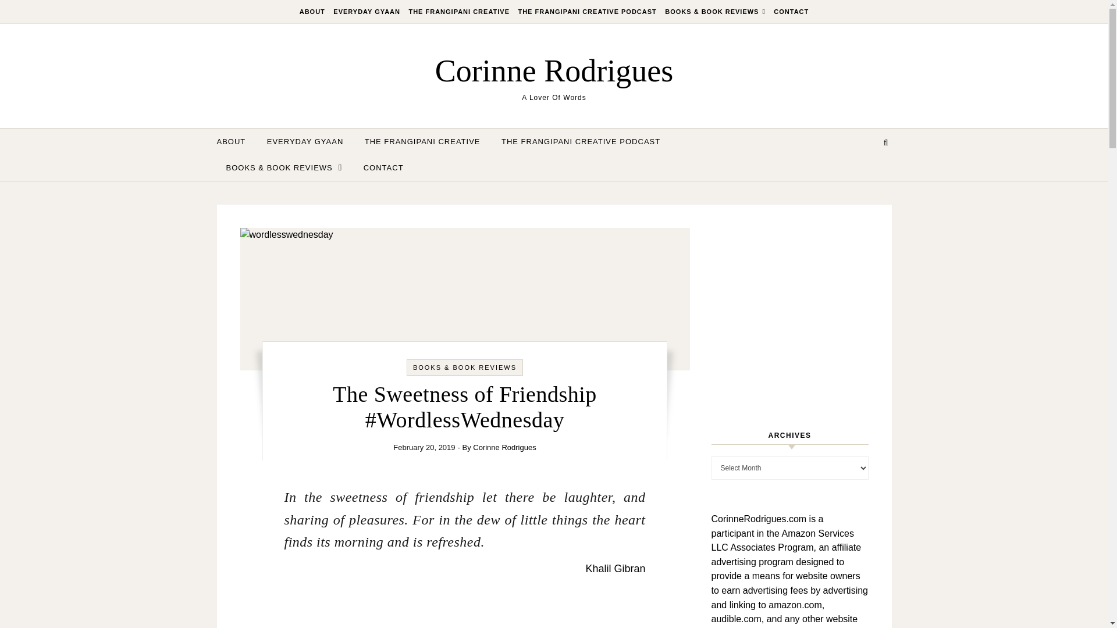  Describe the element at coordinates (378, 167) in the screenshot. I see `CONTACT` at that location.